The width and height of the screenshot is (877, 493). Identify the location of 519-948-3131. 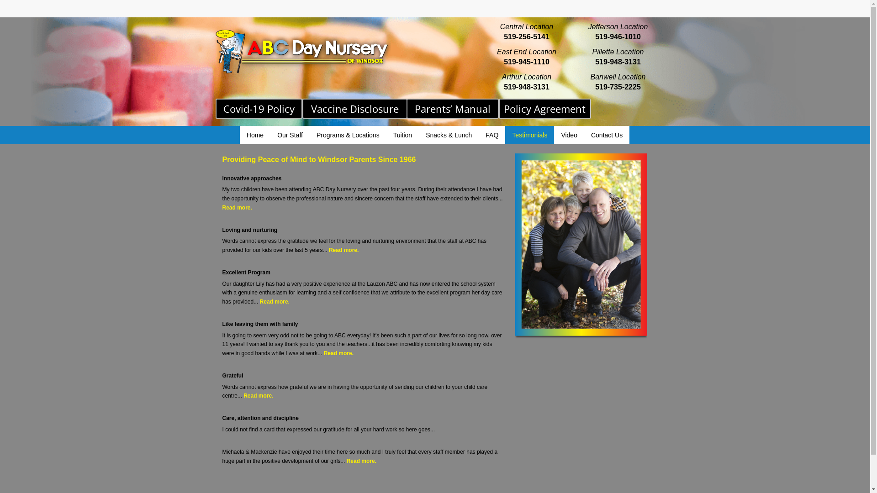
(527, 87).